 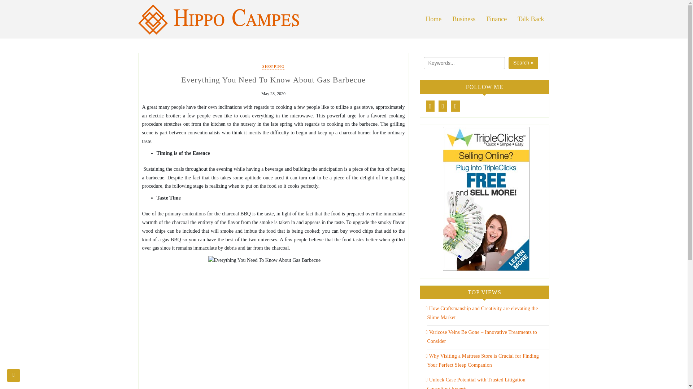 What do you see at coordinates (496, 19) in the screenshot?
I see `Finance` at bounding box center [496, 19].